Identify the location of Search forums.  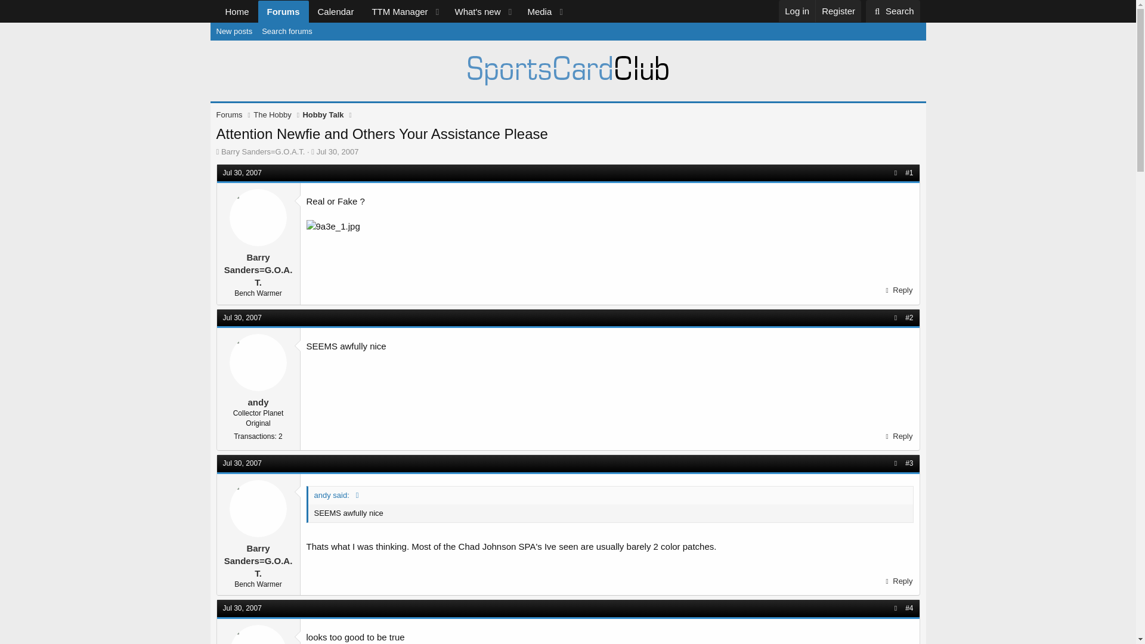
(392, 11).